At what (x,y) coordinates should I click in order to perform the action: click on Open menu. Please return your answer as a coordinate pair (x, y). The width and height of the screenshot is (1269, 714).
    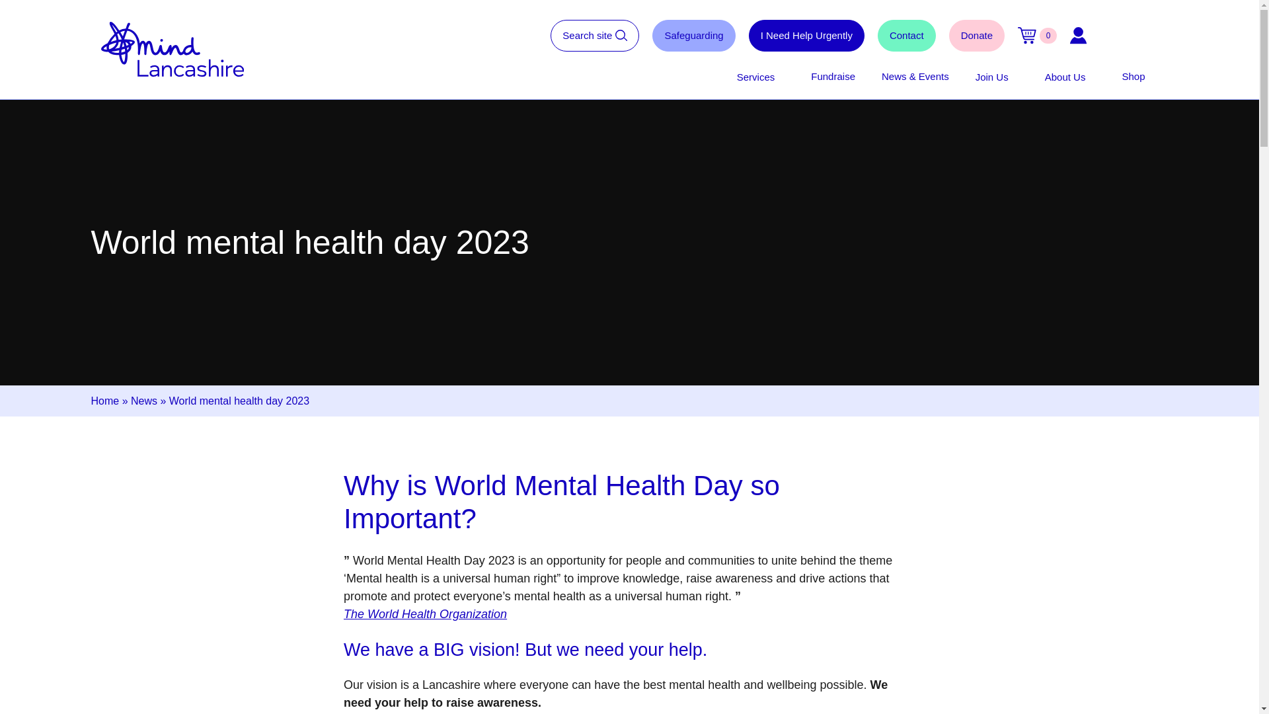
    Looking at the image, I should click on (1015, 77).